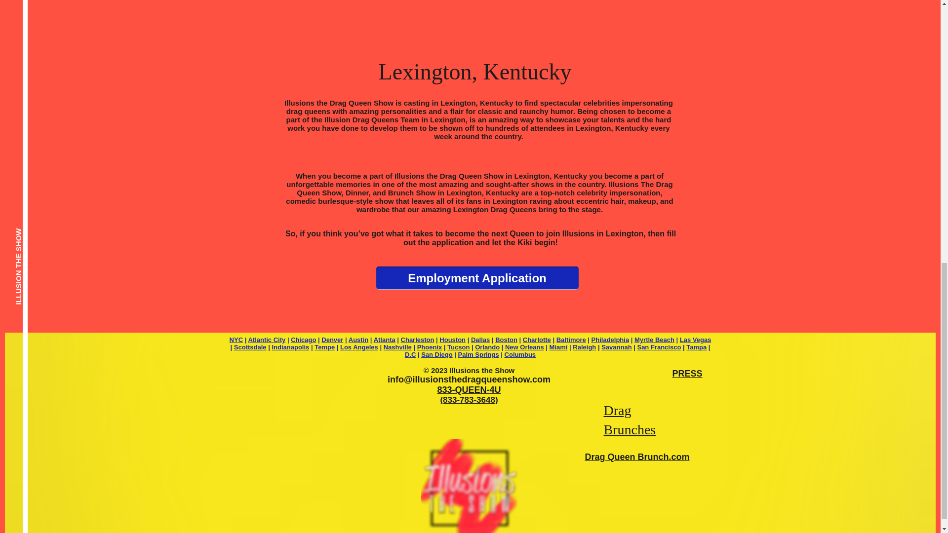 The image size is (948, 533). I want to click on Atlantic City, so click(266, 340).